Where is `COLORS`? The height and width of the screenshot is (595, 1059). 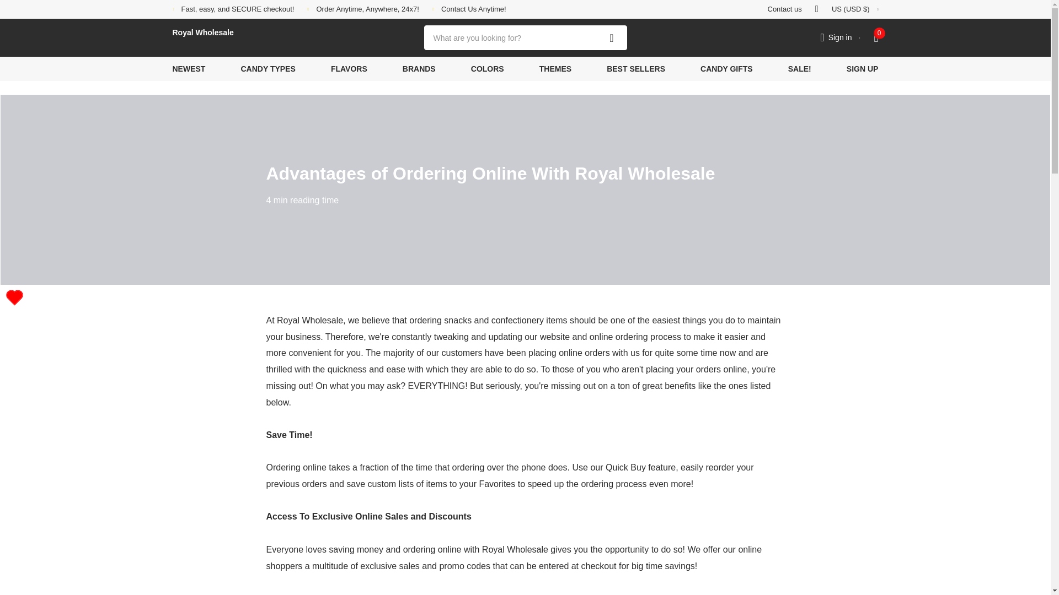
COLORS is located at coordinates (488, 68).